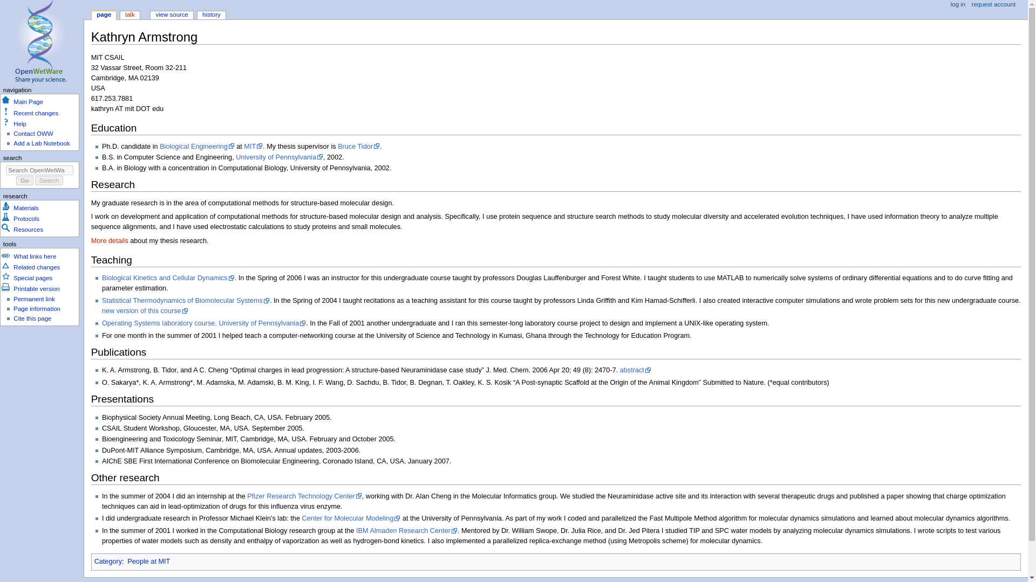 The height and width of the screenshot is (582, 1036). What do you see at coordinates (49, 181) in the screenshot?
I see `Search the pages for this text` at bounding box center [49, 181].